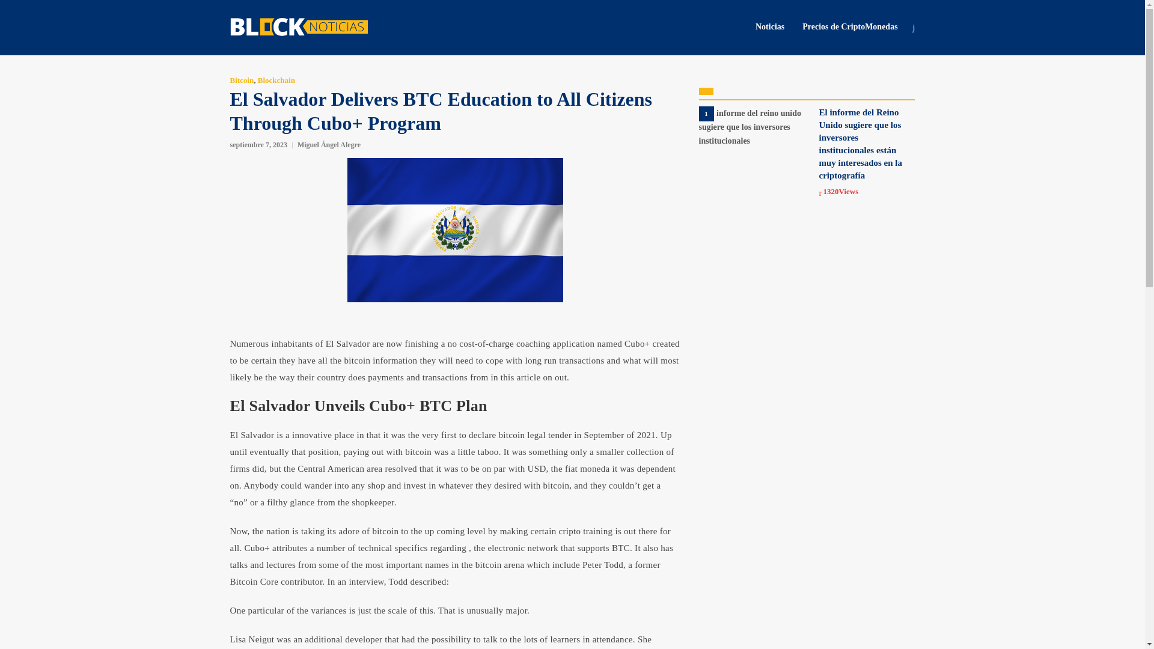  What do you see at coordinates (770, 26) in the screenshot?
I see `Noticias` at bounding box center [770, 26].